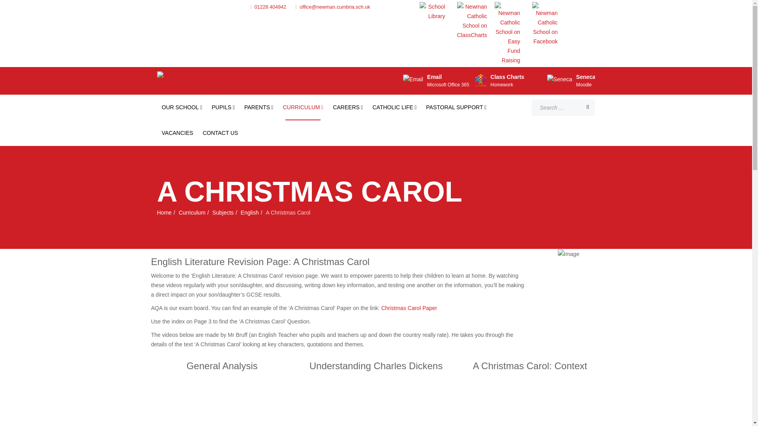 The width and height of the screenshot is (758, 426). I want to click on PUPILS, so click(223, 107).